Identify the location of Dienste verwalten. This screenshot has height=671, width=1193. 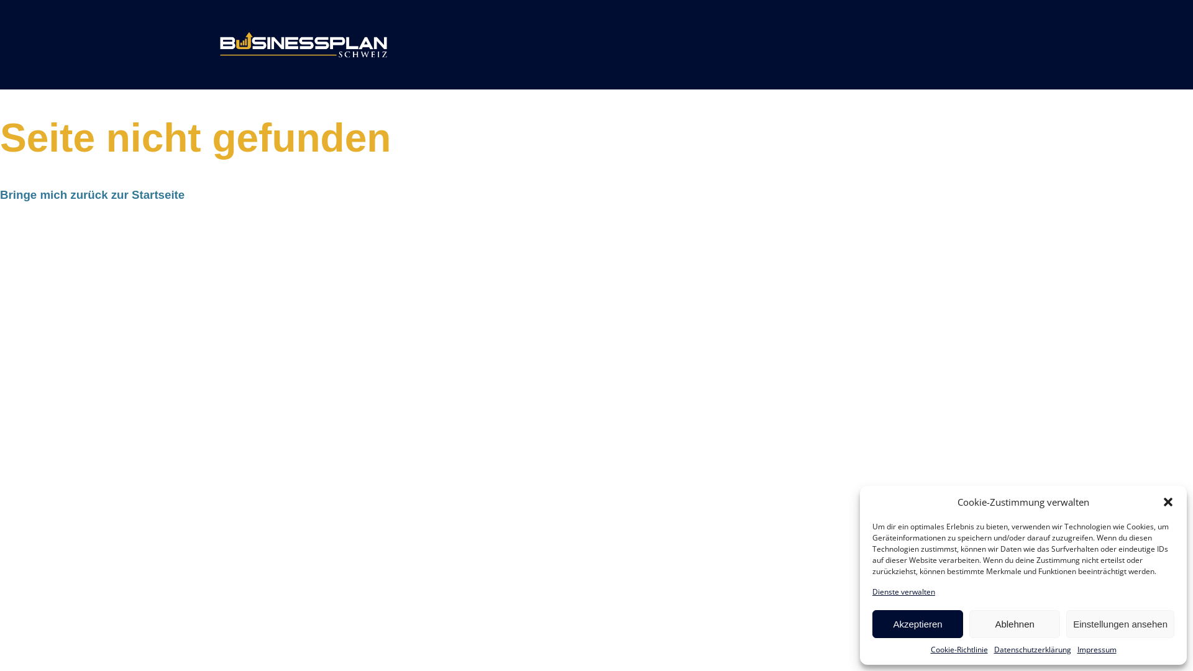
(903, 592).